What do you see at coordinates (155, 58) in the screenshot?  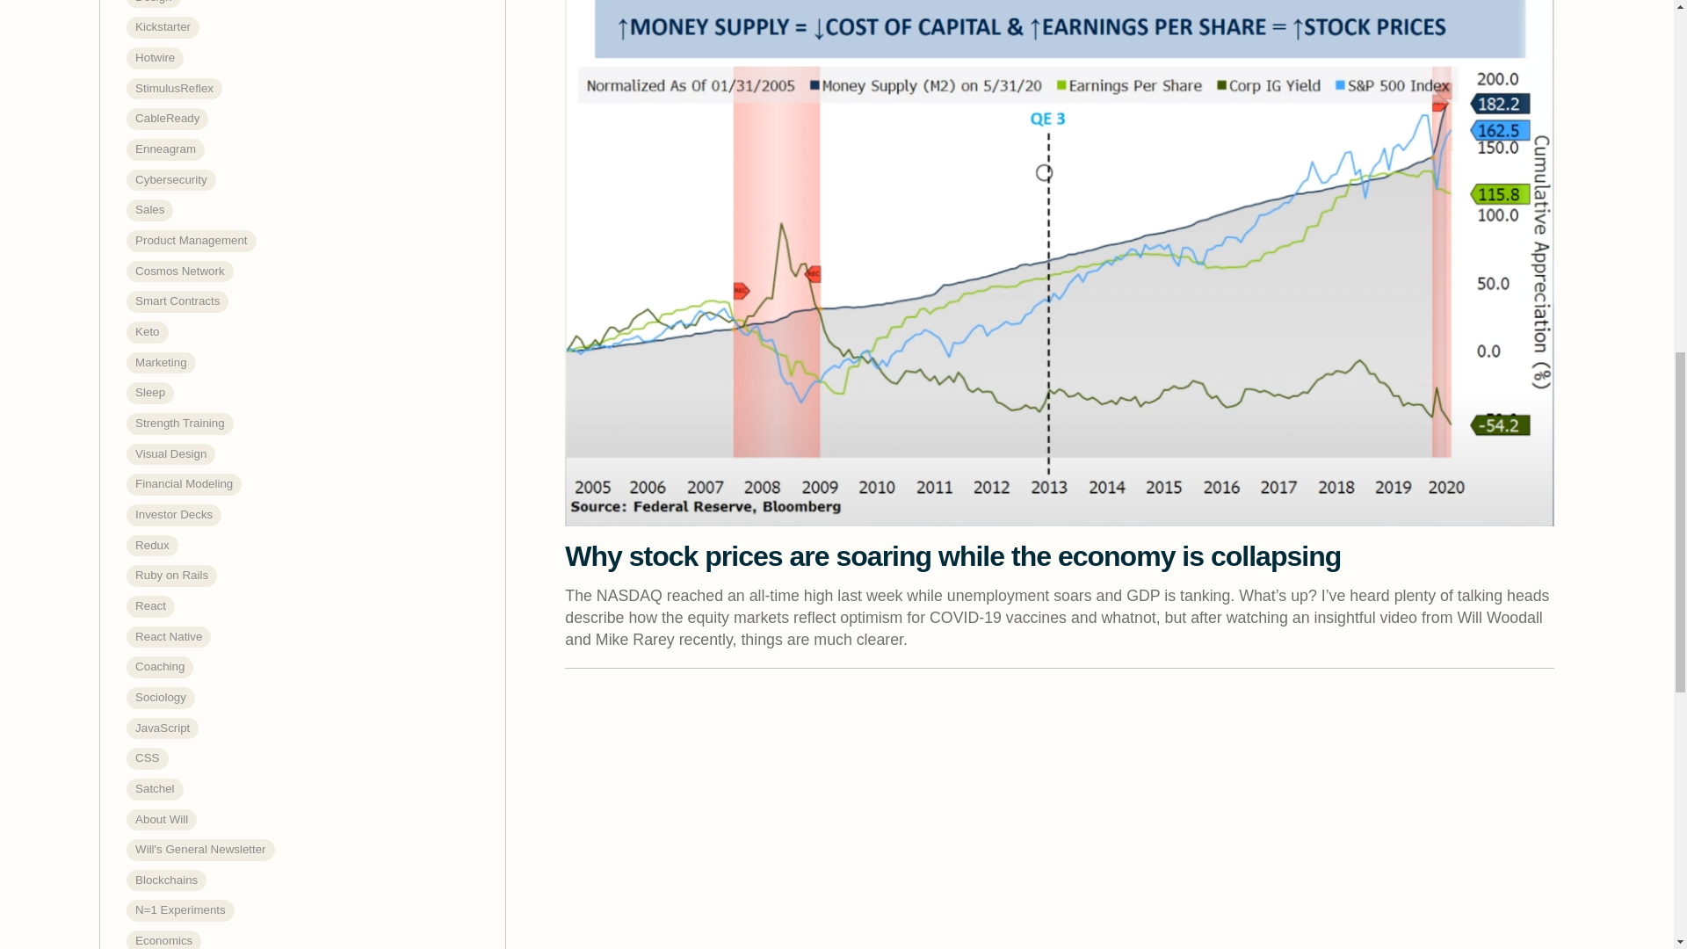 I see `Hotwire` at bounding box center [155, 58].